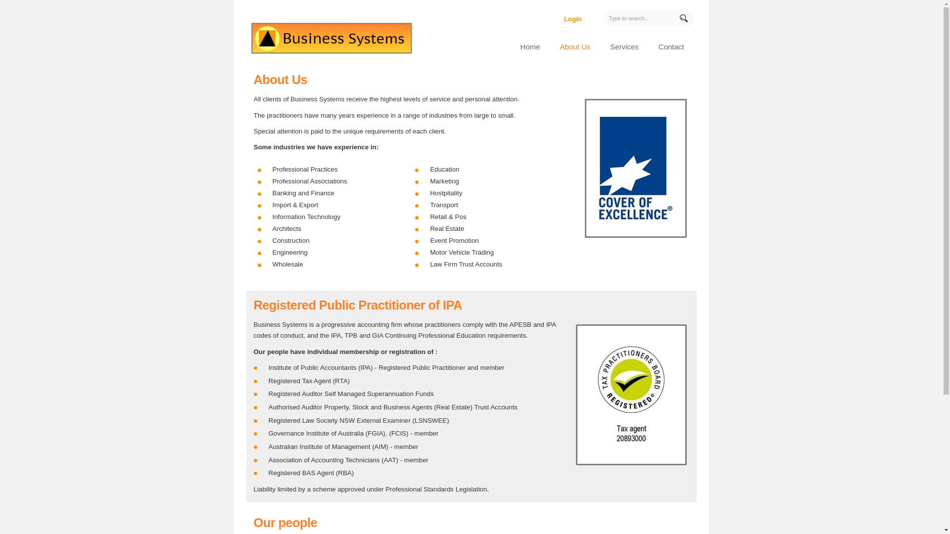 The height and width of the screenshot is (534, 950). Describe the element at coordinates (624, 45) in the screenshot. I see `Services` at that location.